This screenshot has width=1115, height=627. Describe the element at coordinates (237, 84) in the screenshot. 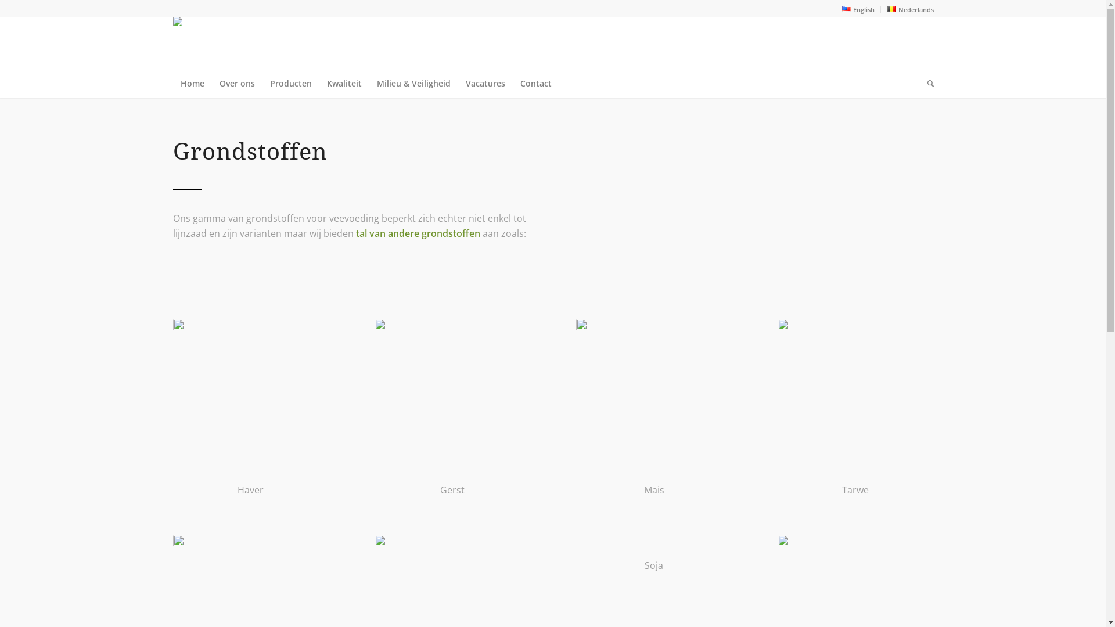

I see `Over ons` at that location.